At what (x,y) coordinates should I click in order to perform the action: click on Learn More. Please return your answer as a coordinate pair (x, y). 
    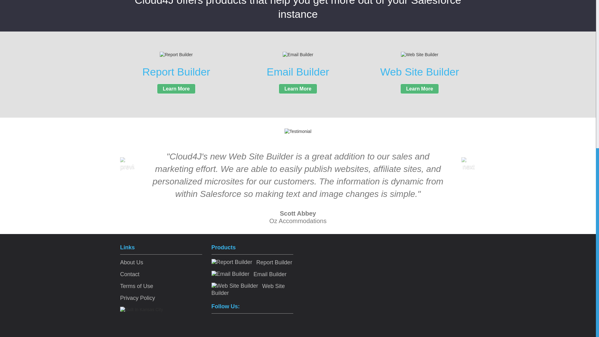
    Looking at the image, I should click on (176, 89).